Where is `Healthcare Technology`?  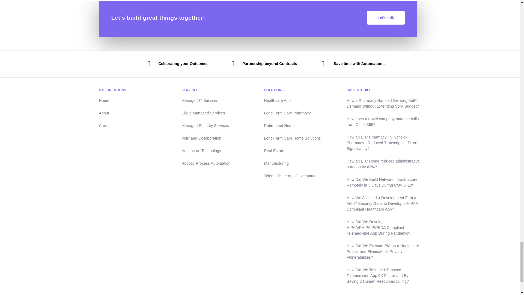
Healthcare Technology is located at coordinates (219, 151).